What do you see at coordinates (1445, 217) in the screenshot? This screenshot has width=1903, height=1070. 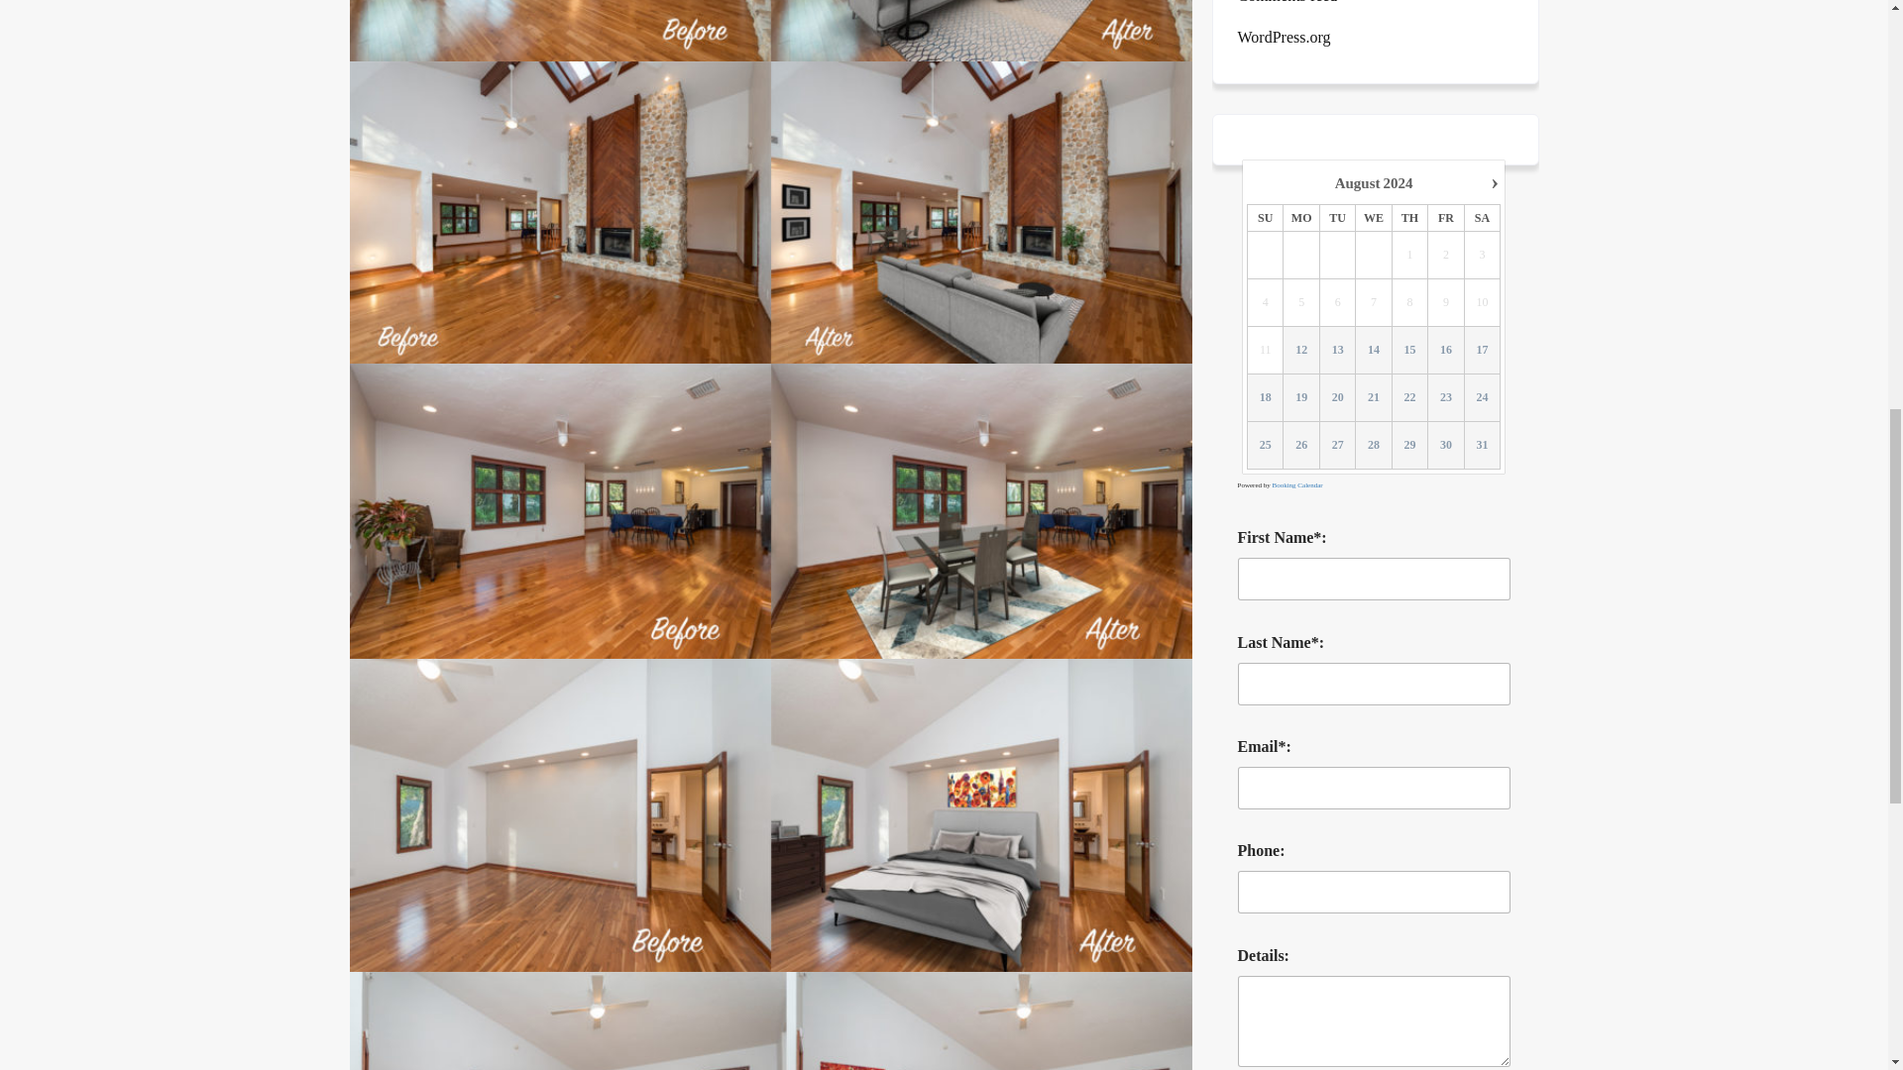 I see `Friday` at bounding box center [1445, 217].